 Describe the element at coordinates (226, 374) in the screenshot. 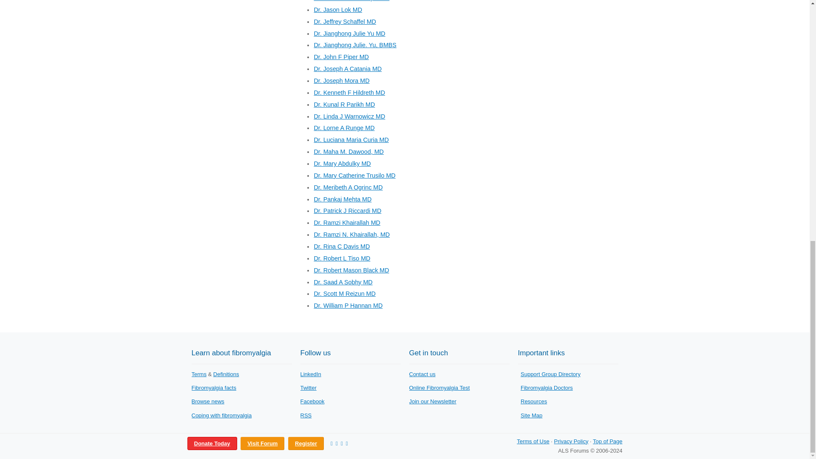

I see `Definition listing` at that location.